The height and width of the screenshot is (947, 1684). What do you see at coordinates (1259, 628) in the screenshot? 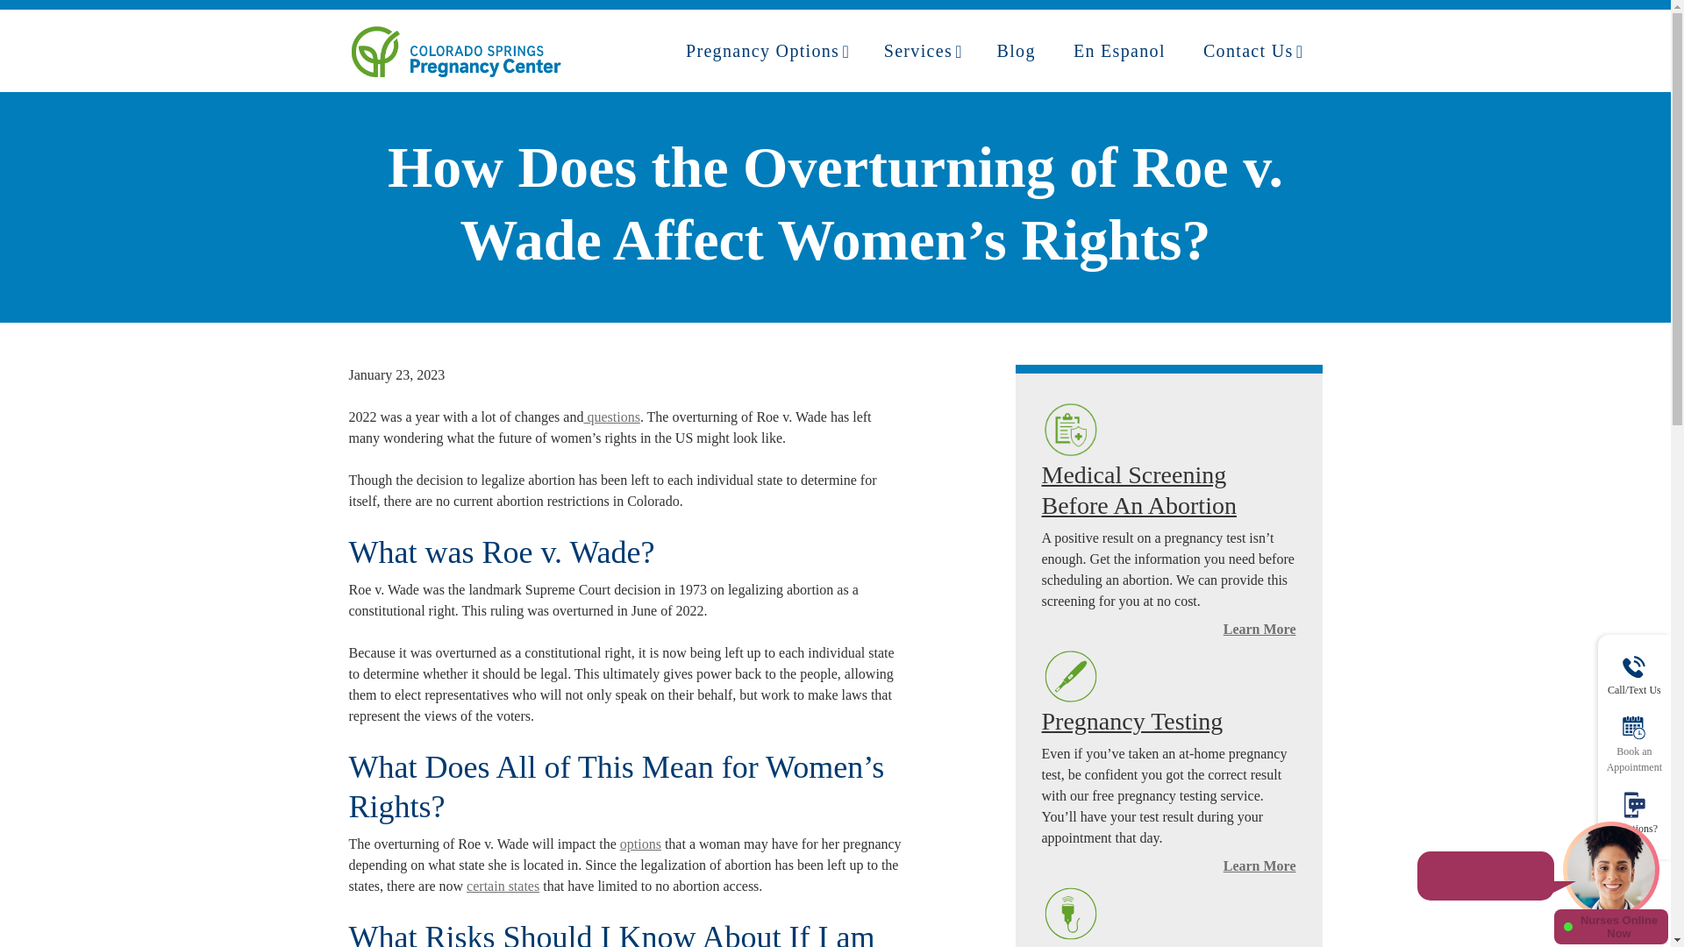
I see `Learn More` at bounding box center [1259, 628].